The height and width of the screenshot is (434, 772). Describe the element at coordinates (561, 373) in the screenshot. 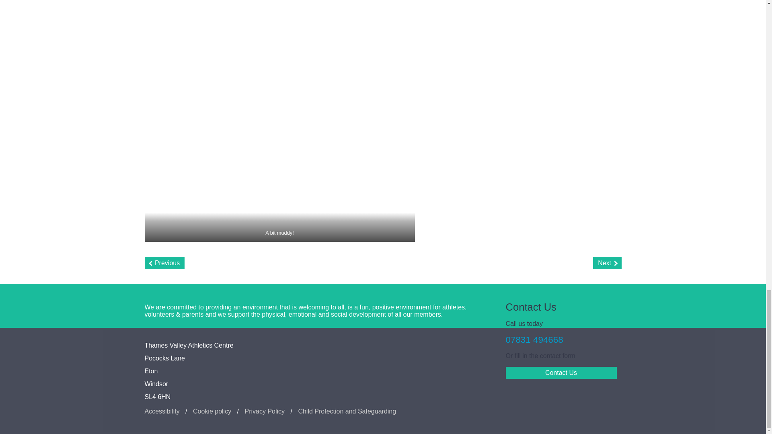

I see `Contact Us` at that location.